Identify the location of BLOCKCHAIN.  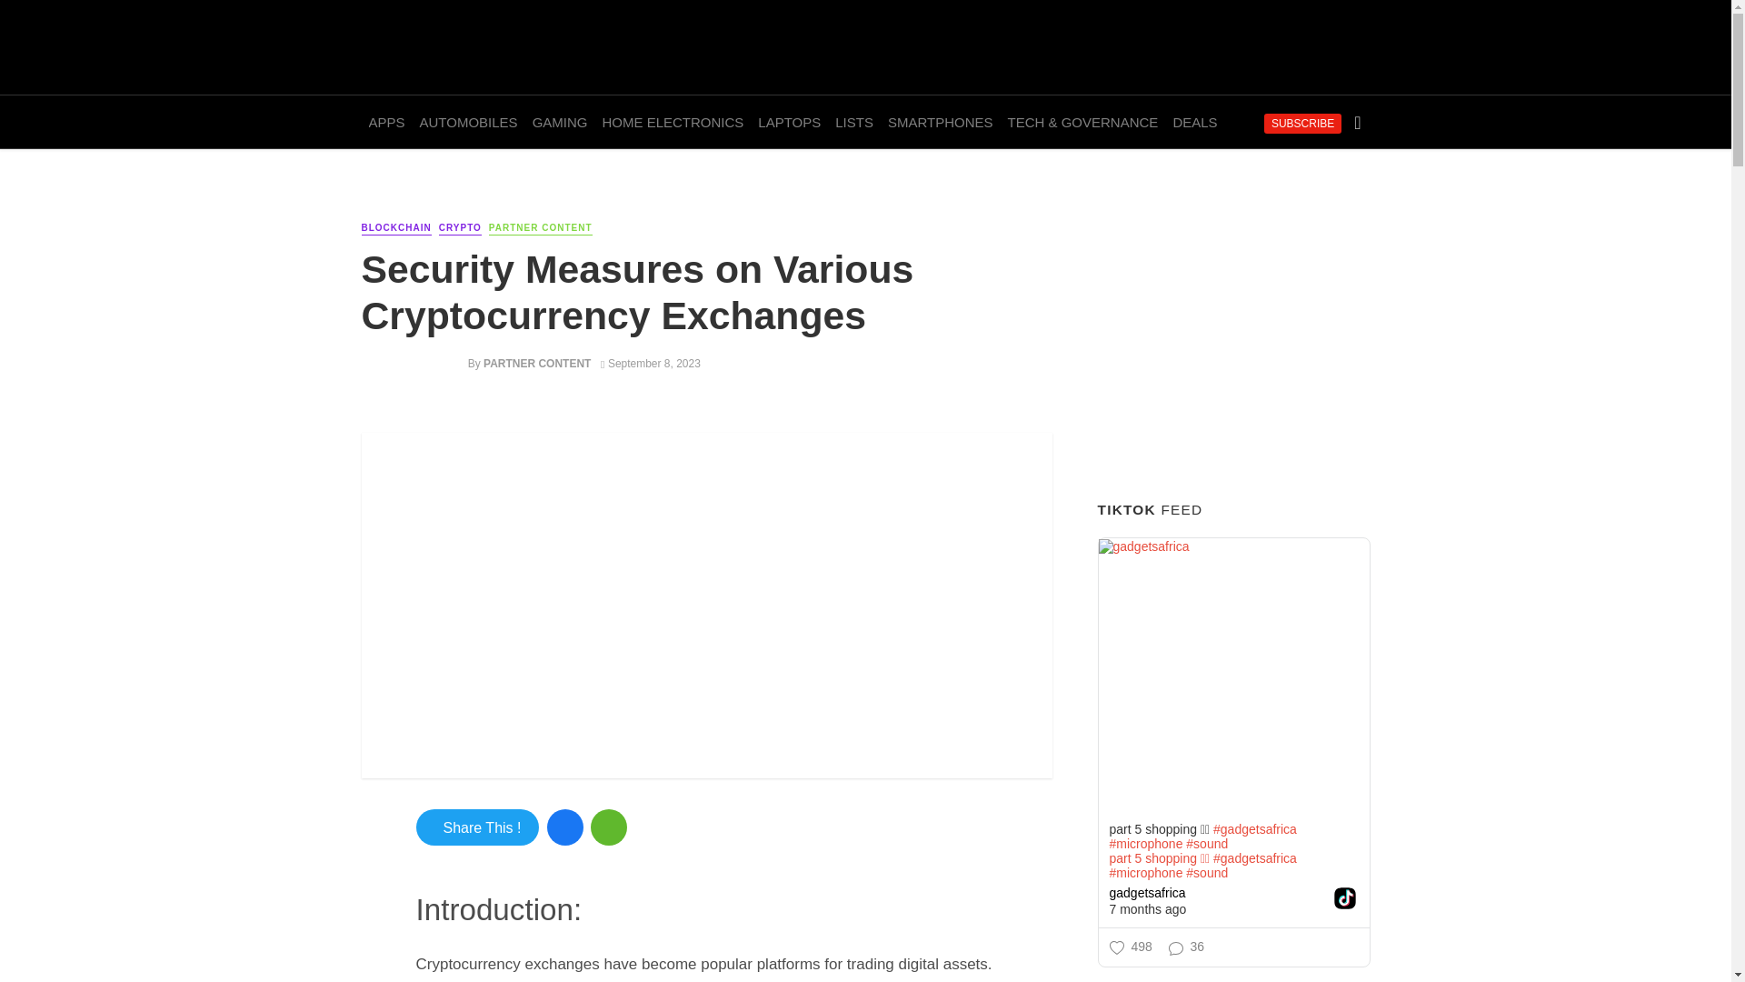
(396, 229).